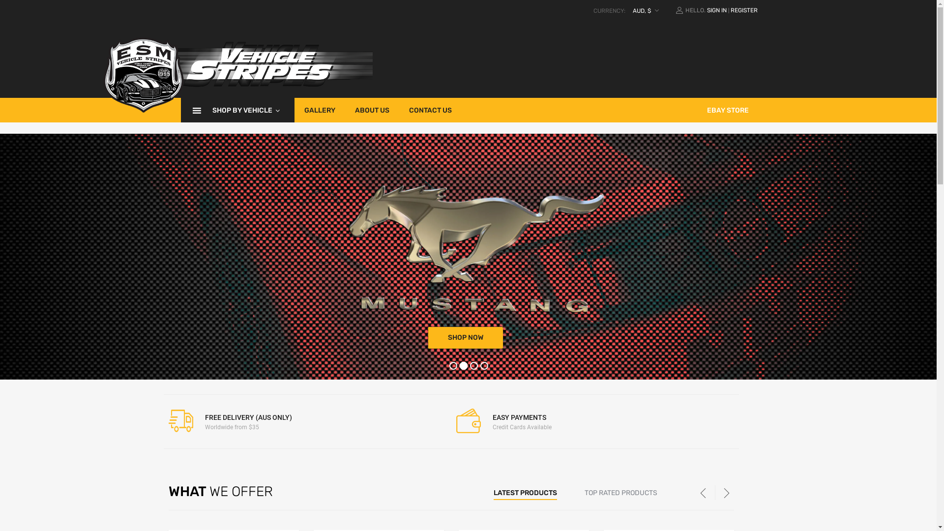 The height and width of the screenshot is (531, 944). I want to click on LATEST PRODUCTS, so click(525, 493).